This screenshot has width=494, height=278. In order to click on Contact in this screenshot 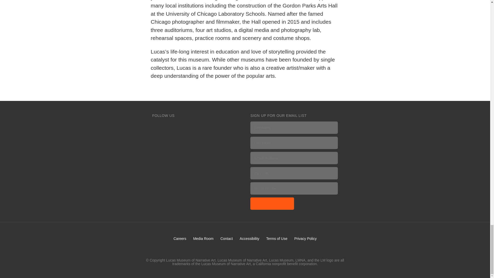, I will do `click(226, 239)`.